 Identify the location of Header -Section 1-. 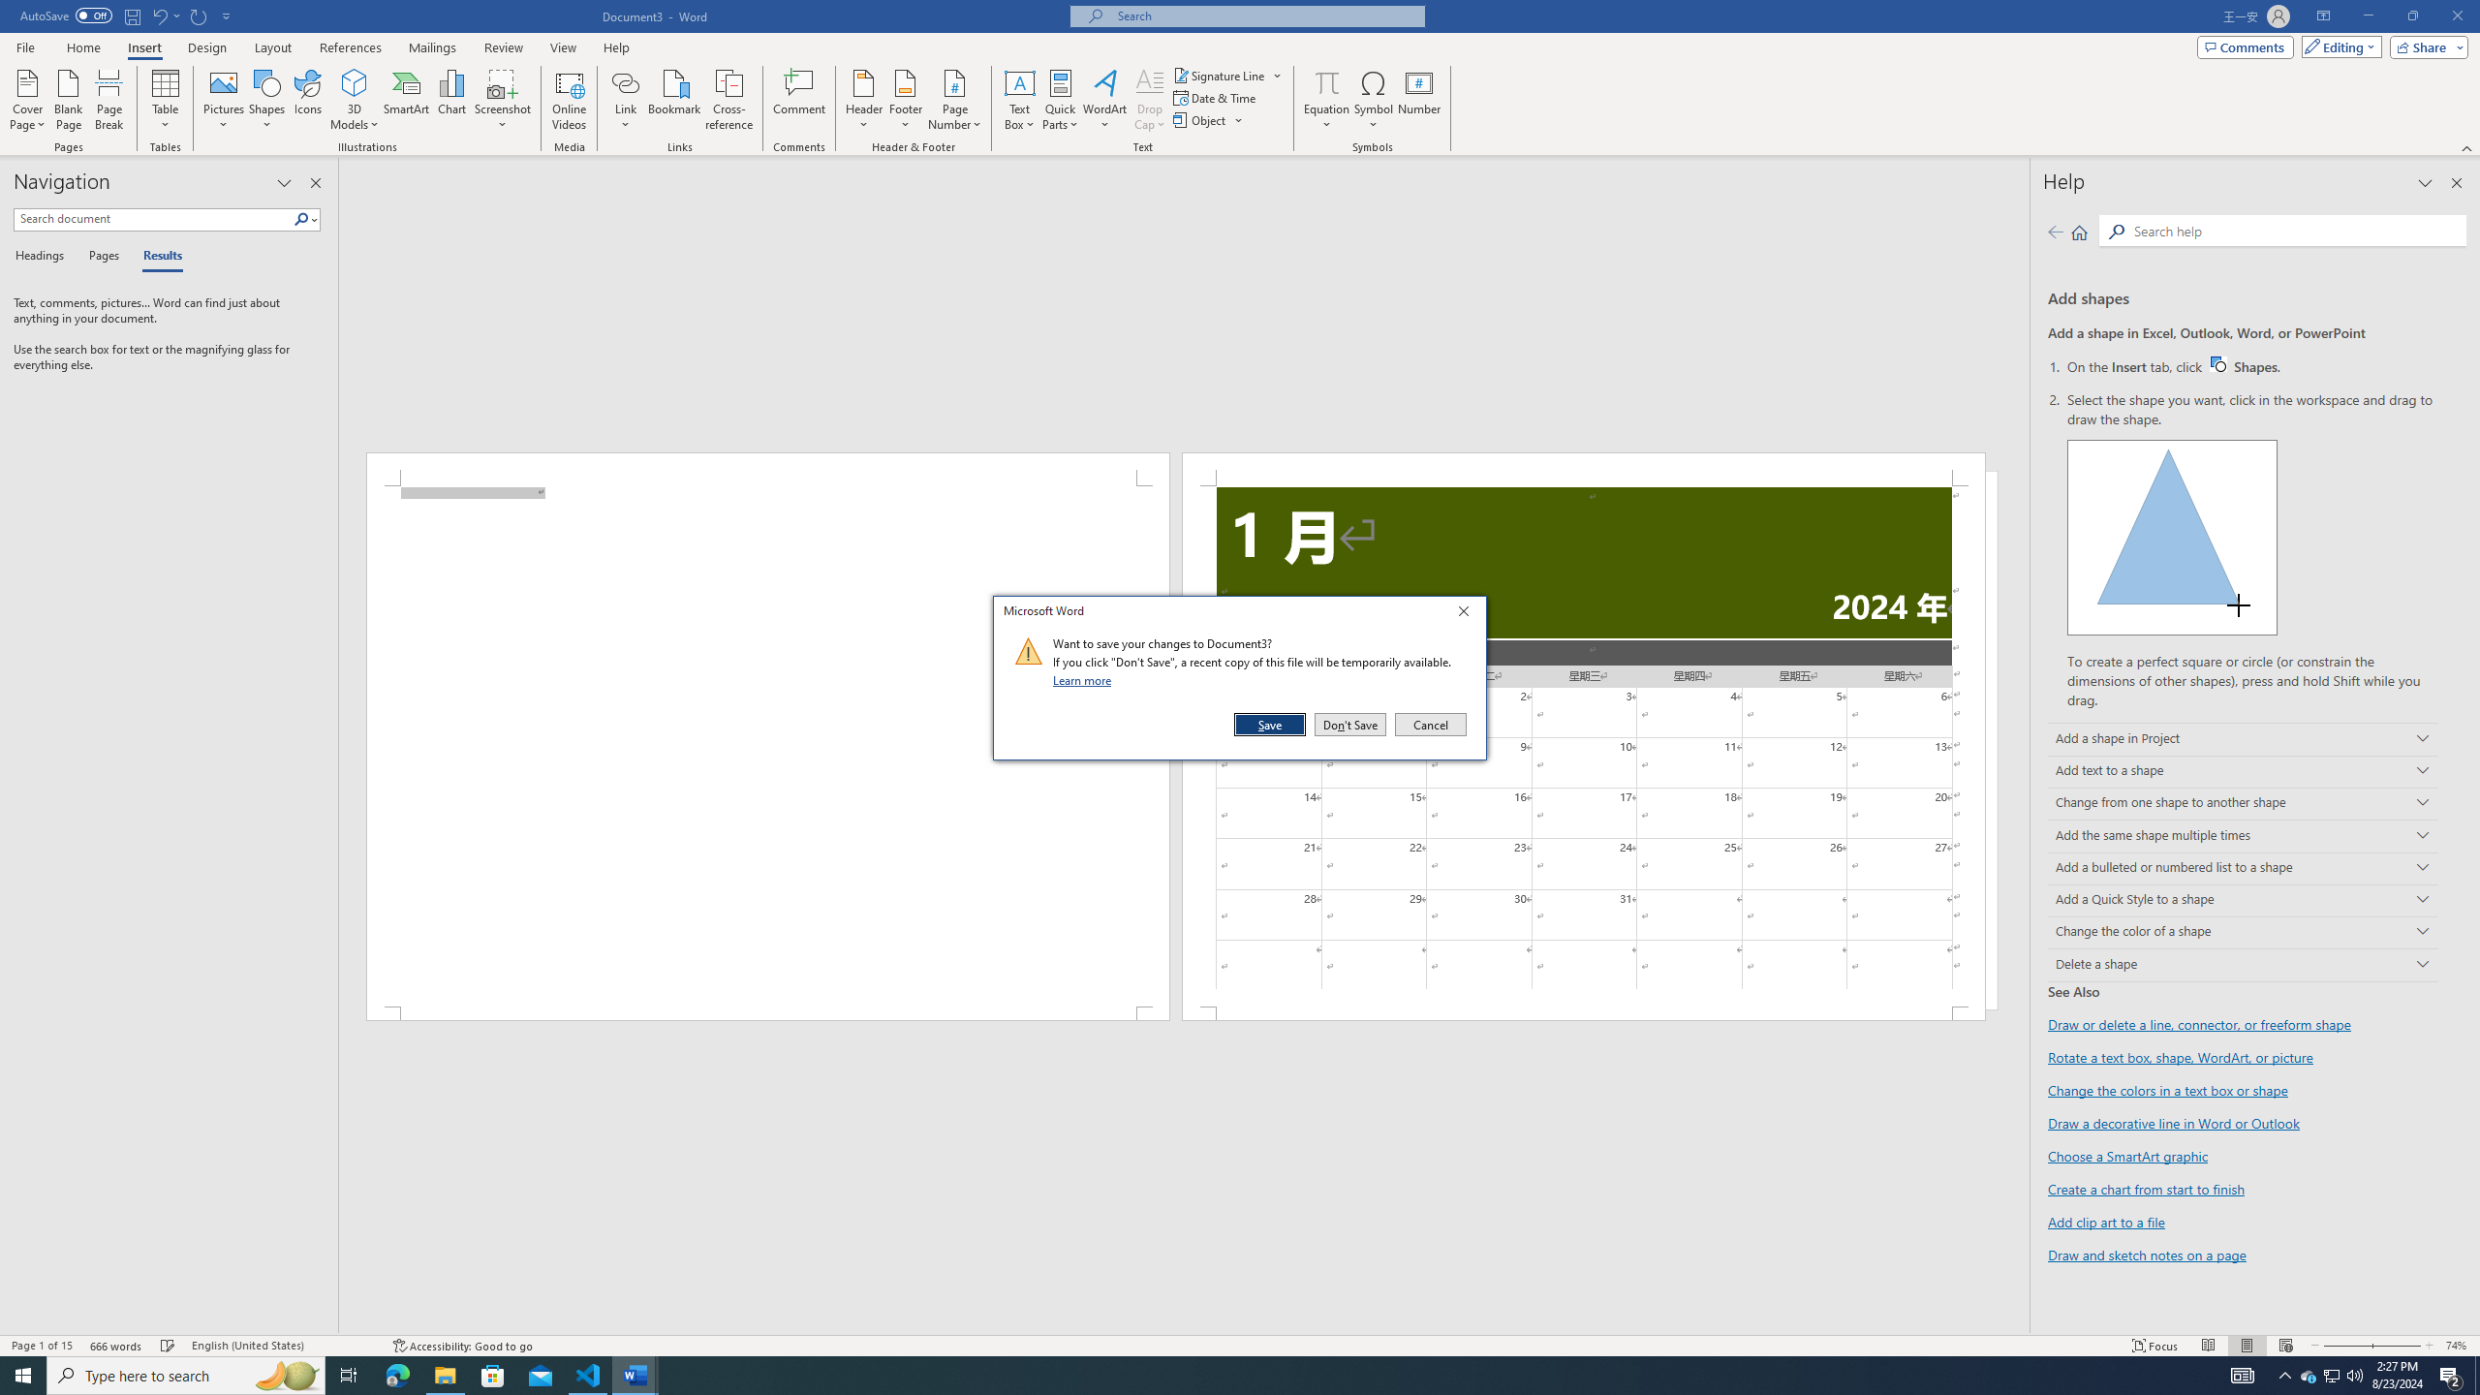
(1585, 469).